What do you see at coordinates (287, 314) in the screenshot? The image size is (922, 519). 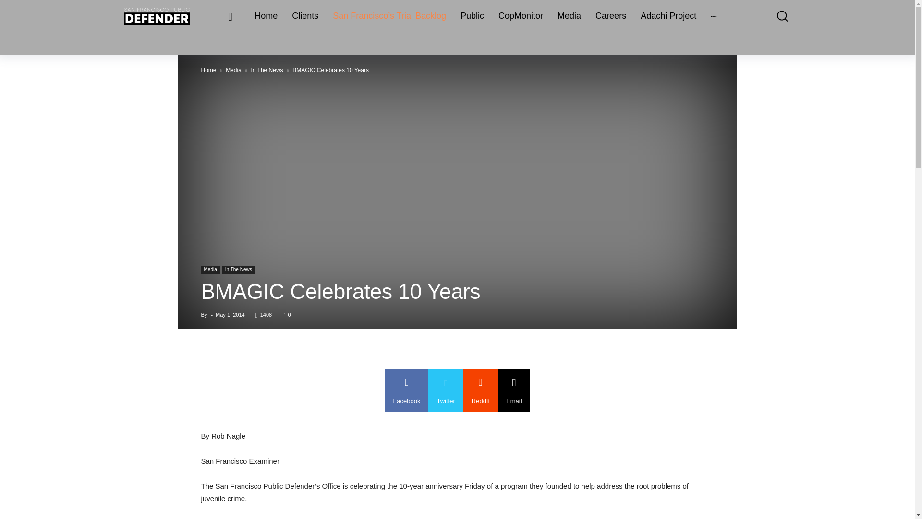 I see `0` at bounding box center [287, 314].